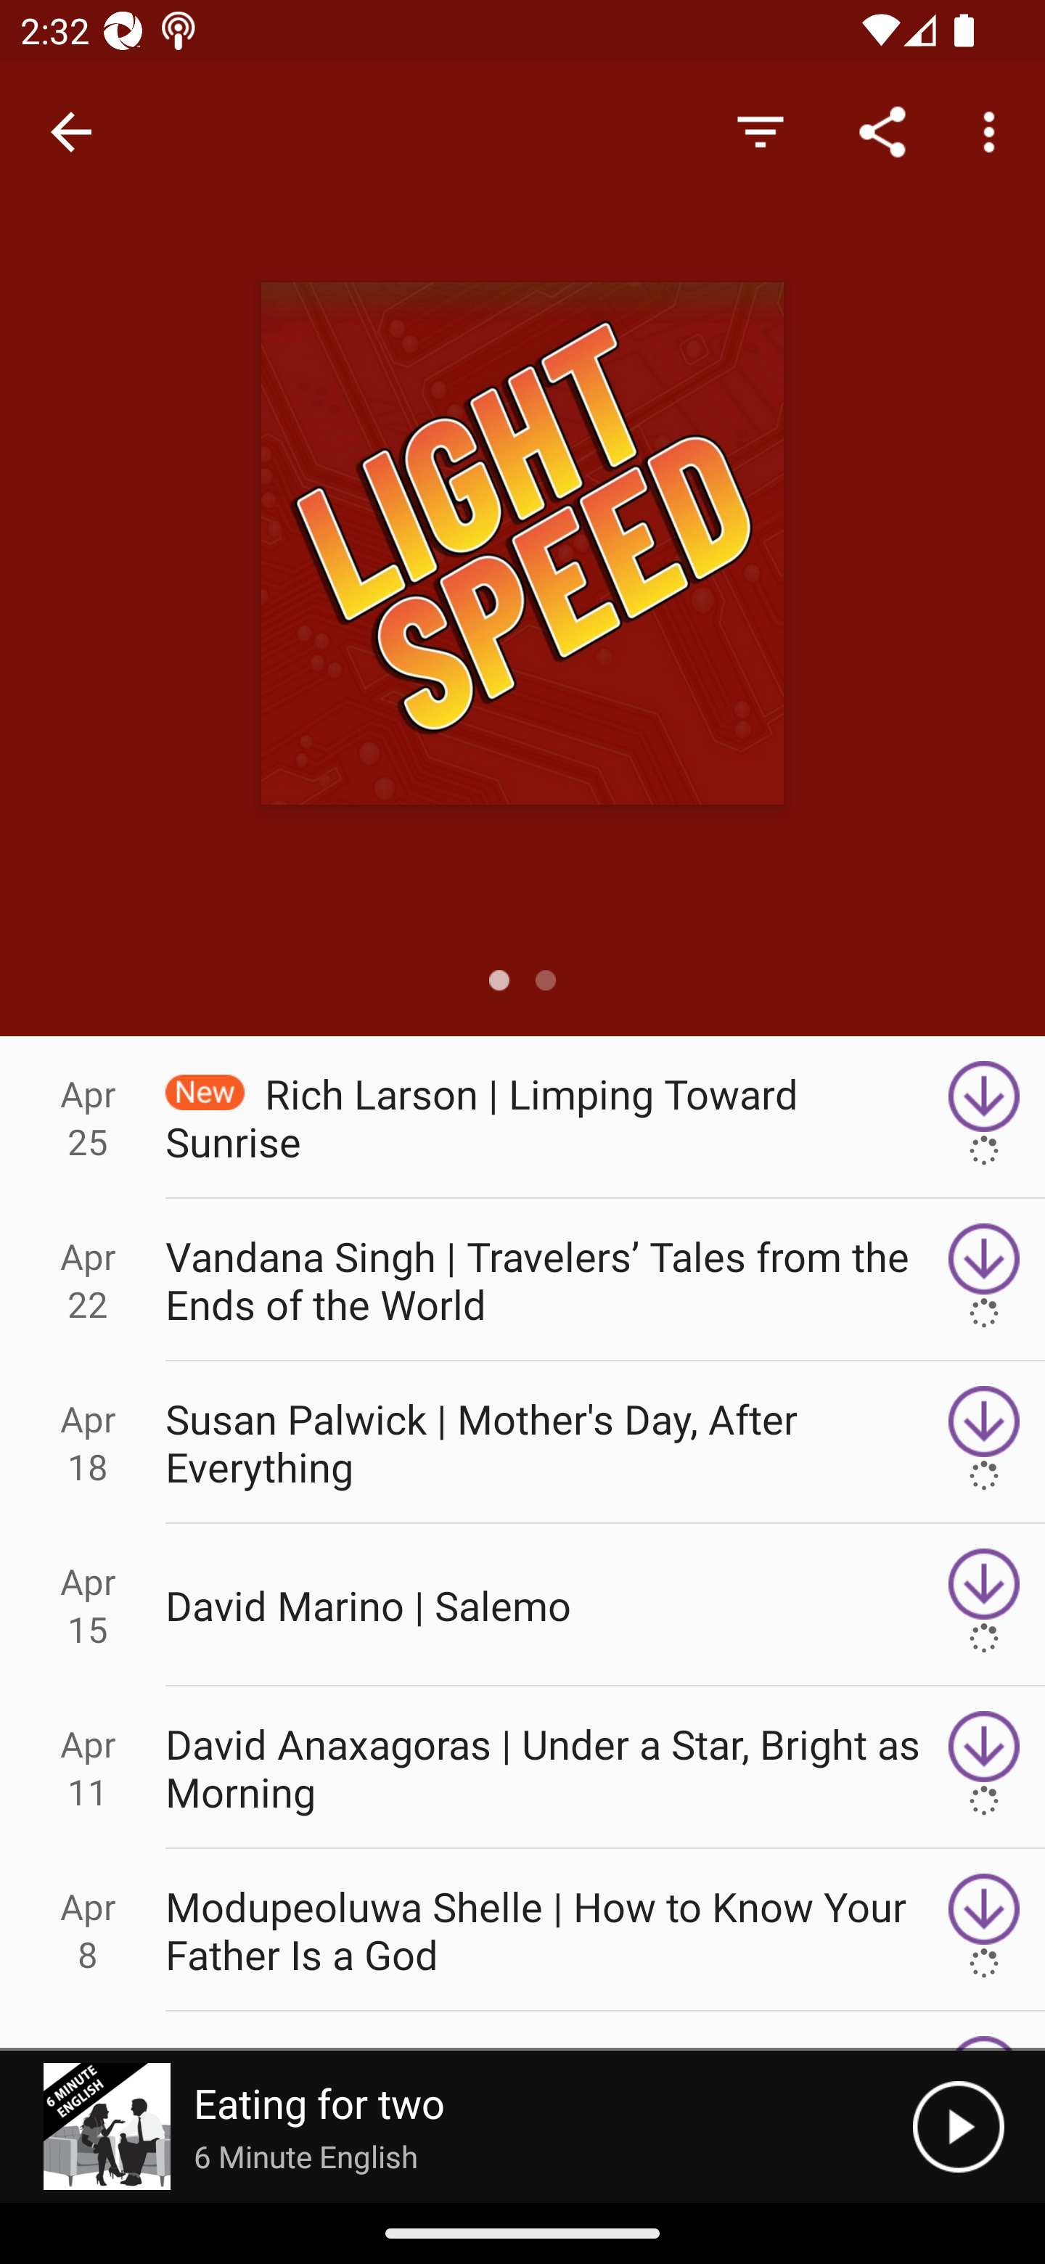 The height and width of the screenshot is (2264, 1045). Describe the element at coordinates (984, 1279) in the screenshot. I see `Download ` at that location.